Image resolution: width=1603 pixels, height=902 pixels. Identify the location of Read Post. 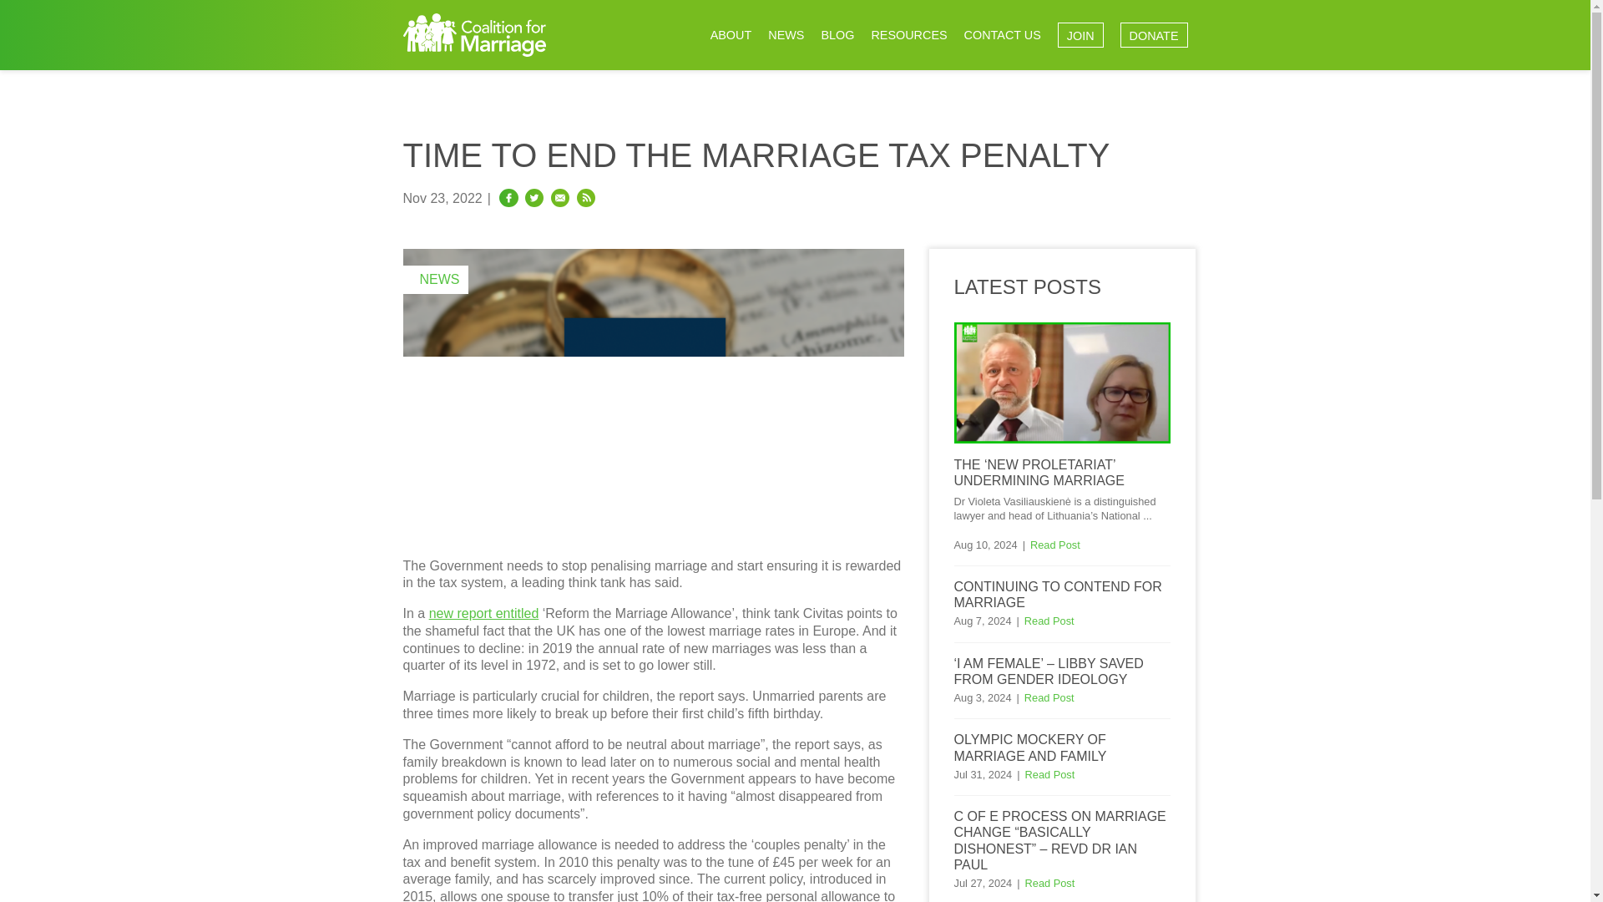
(1049, 620).